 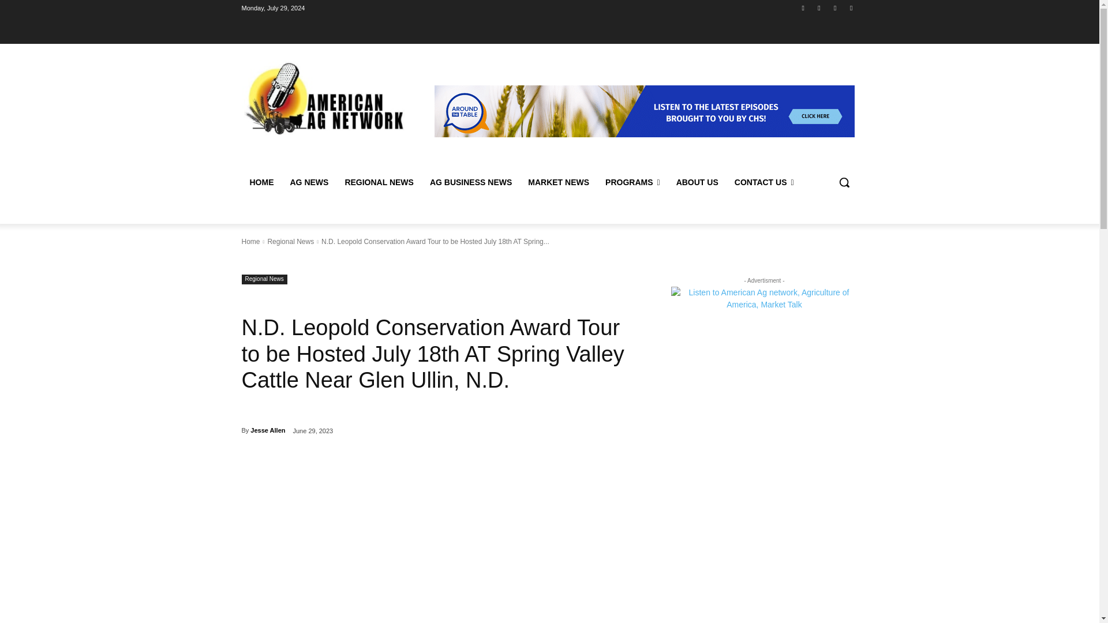 I want to click on AG NEWS, so click(x=309, y=182).